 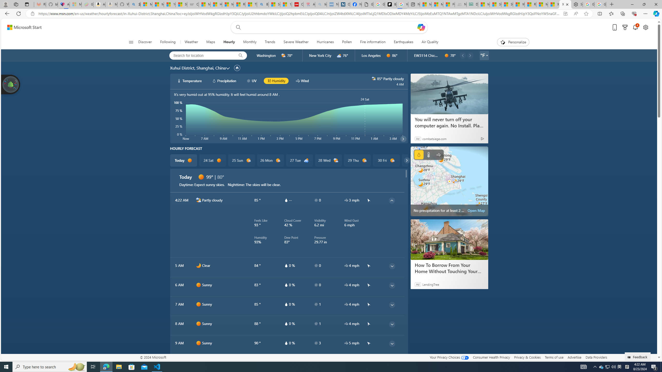 I want to click on Open Map, so click(x=476, y=210).